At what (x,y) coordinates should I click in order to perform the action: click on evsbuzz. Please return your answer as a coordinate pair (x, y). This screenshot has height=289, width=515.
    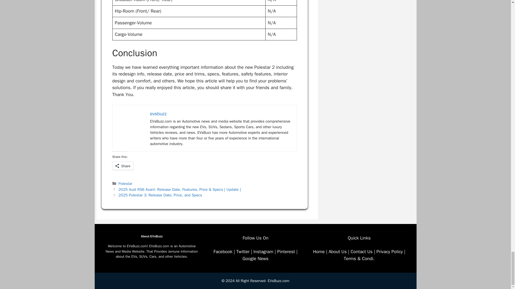
    Looking at the image, I should click on (159, 113).